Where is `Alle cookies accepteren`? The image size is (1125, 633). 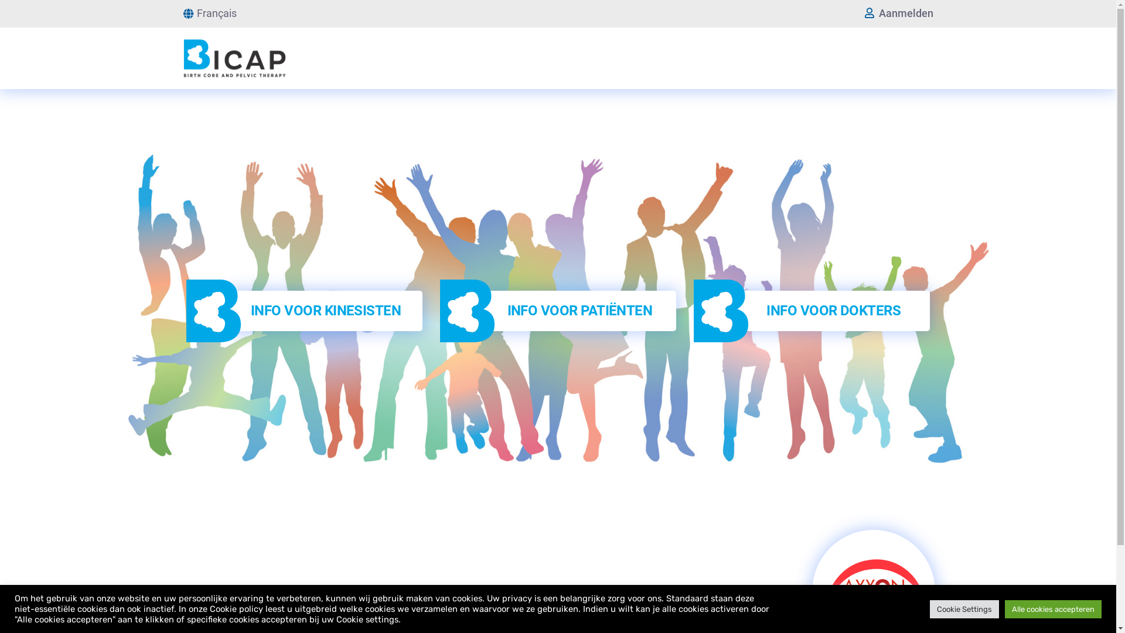
Alle cookies accepteren is located at coordinates (1054, 610).